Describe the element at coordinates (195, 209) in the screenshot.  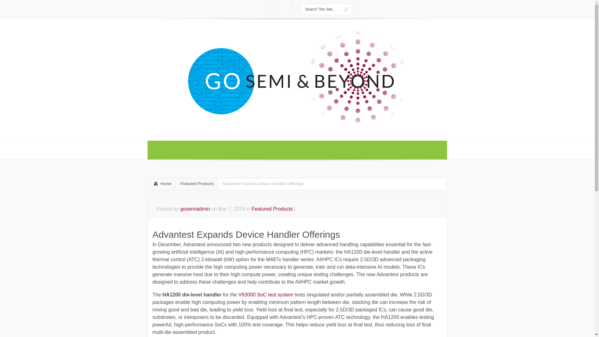
I see `gosemiadmin` at that location.